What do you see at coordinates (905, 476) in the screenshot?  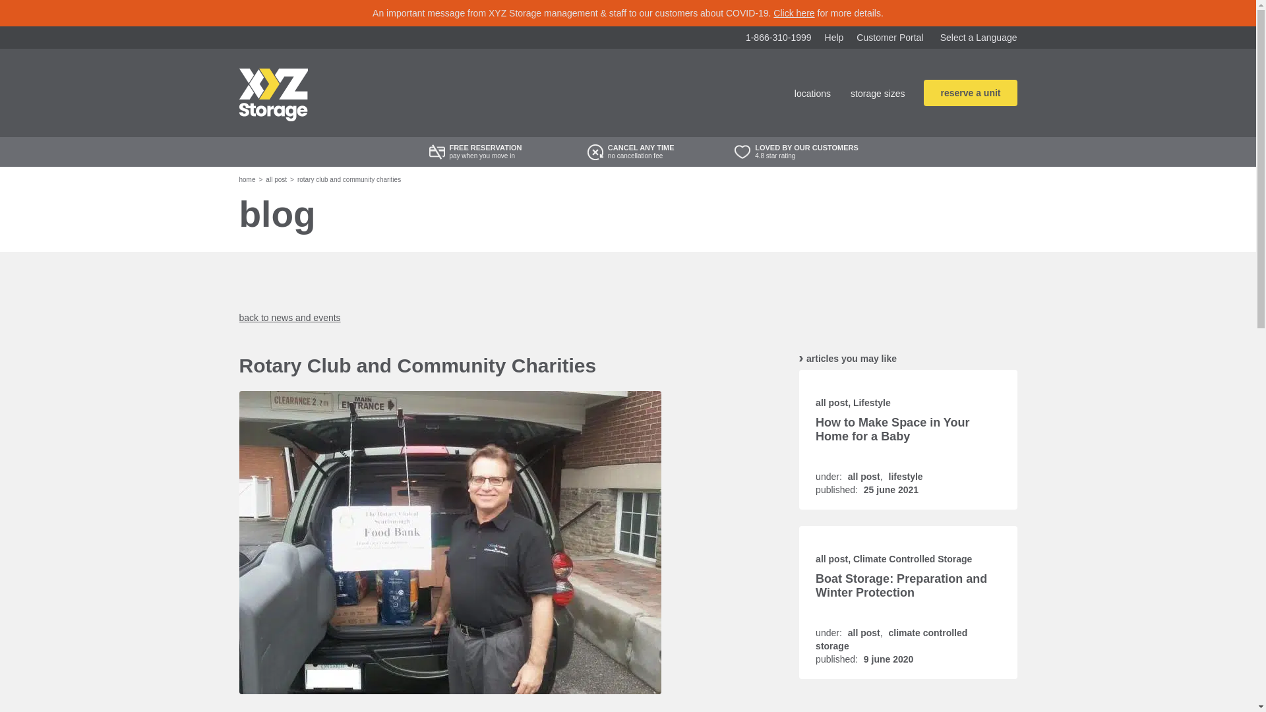 I see `lifestyle` at bounding box center [905, 476].